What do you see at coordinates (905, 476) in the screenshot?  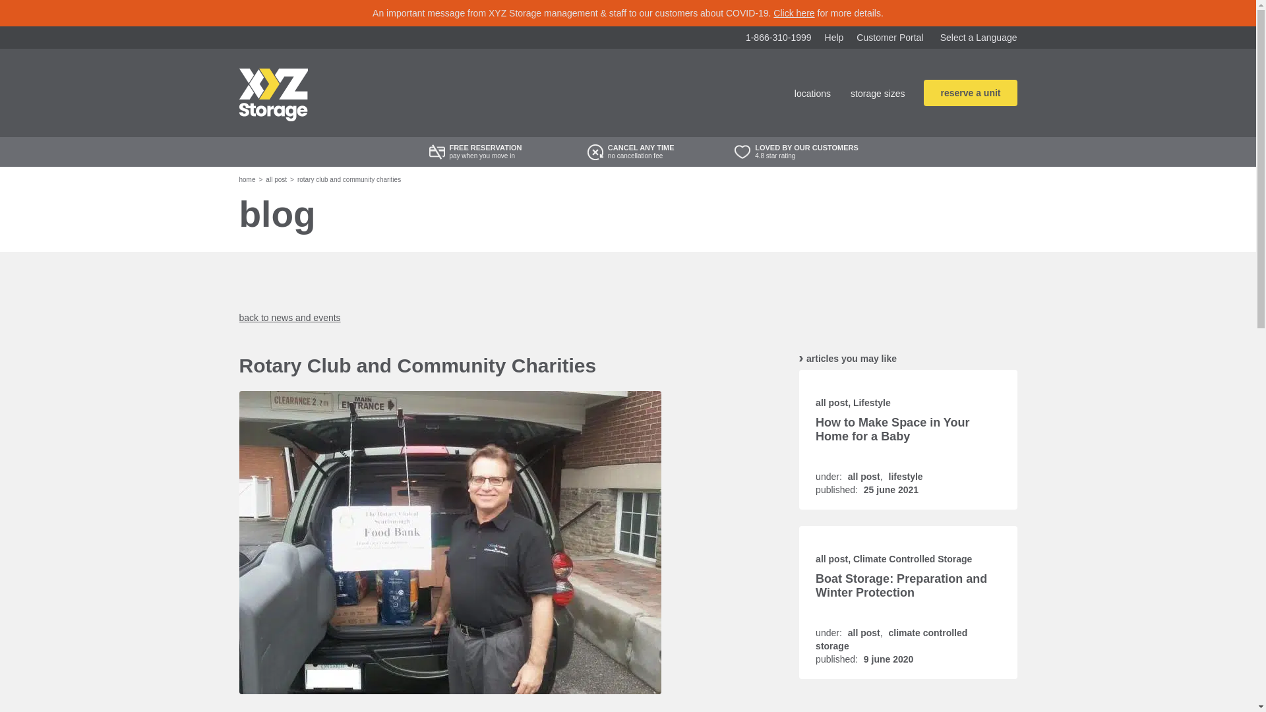 I see `lifestyle` at bounding box center [905, 476].